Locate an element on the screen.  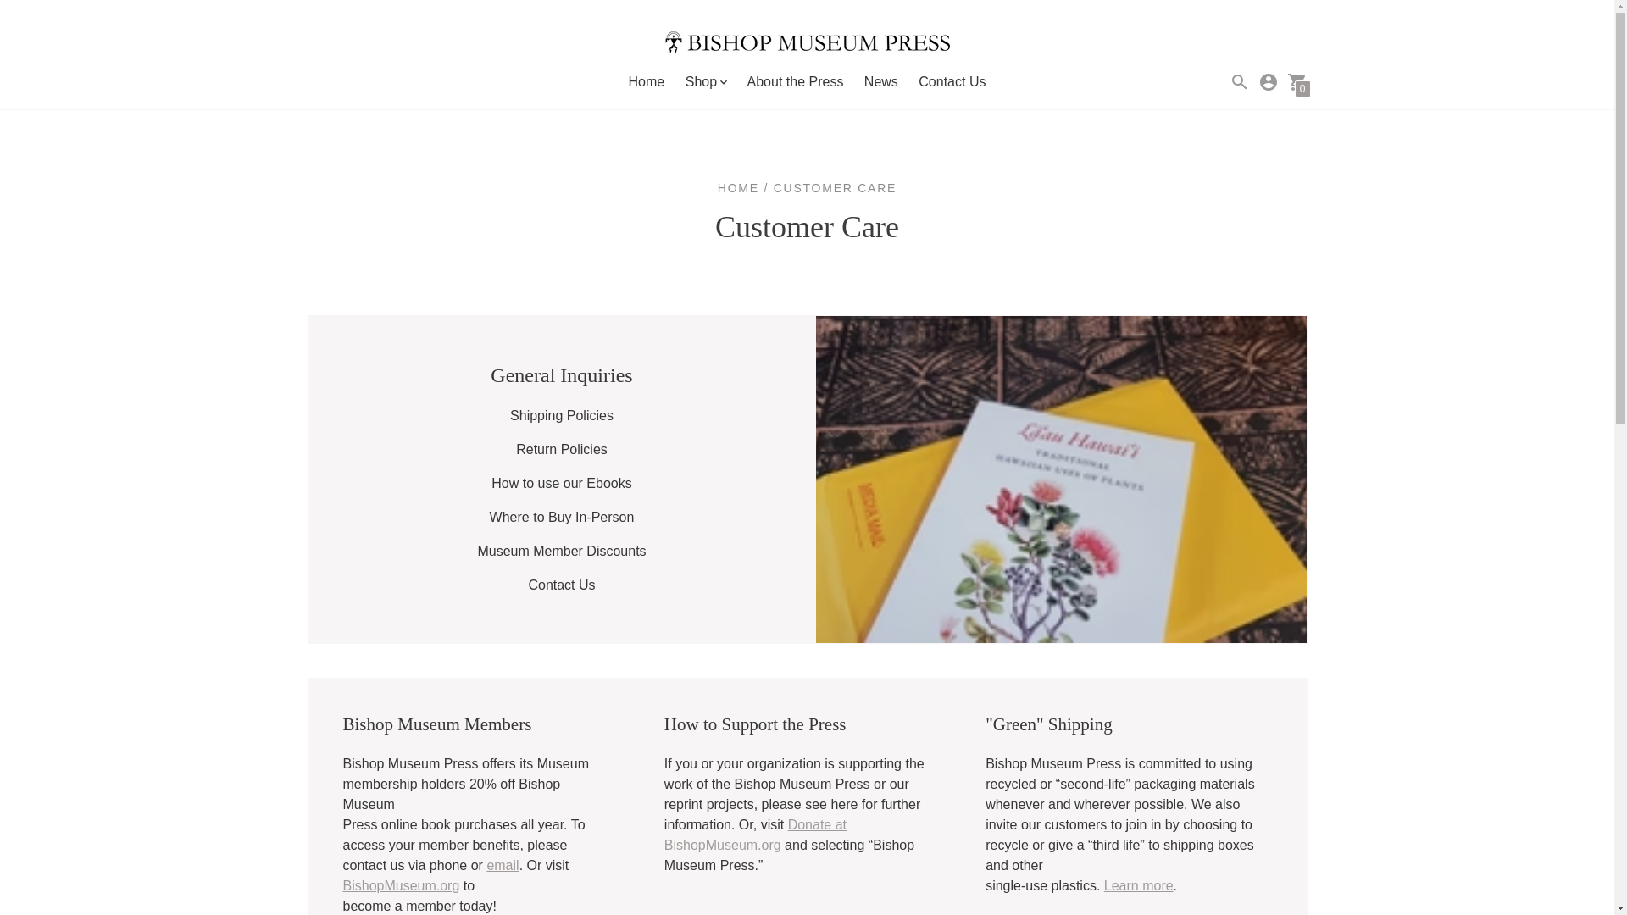
Bishop Museum Members is located at coordinates (561, 551).